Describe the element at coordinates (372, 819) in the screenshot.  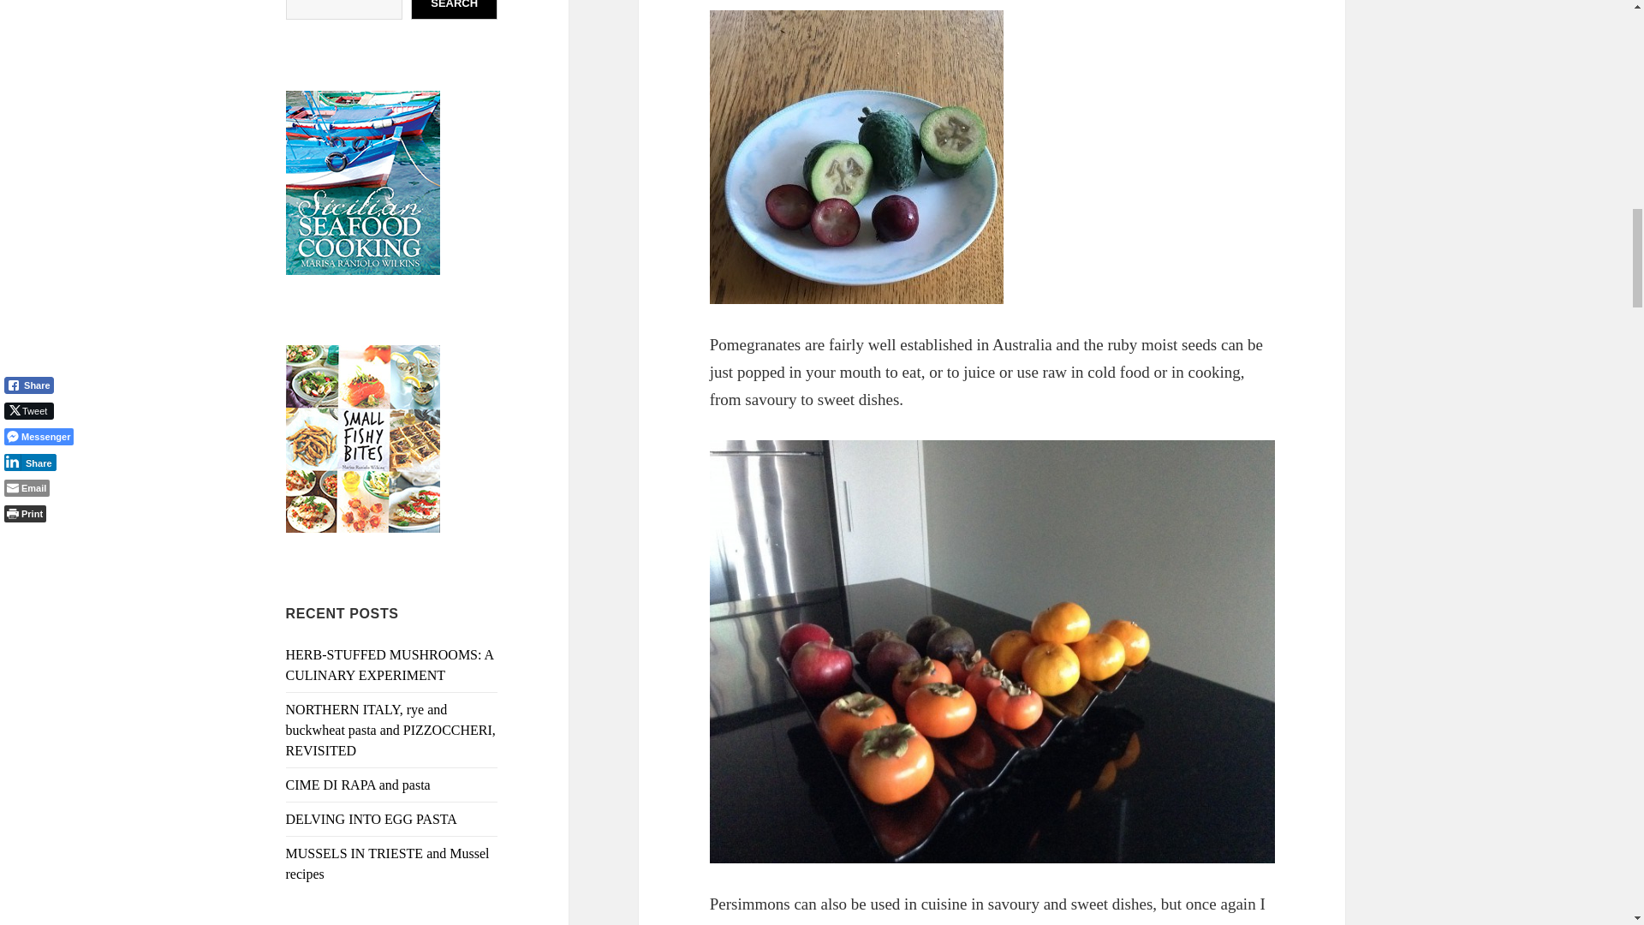
I see `DELVING INTO EGG PASTA` at that location.